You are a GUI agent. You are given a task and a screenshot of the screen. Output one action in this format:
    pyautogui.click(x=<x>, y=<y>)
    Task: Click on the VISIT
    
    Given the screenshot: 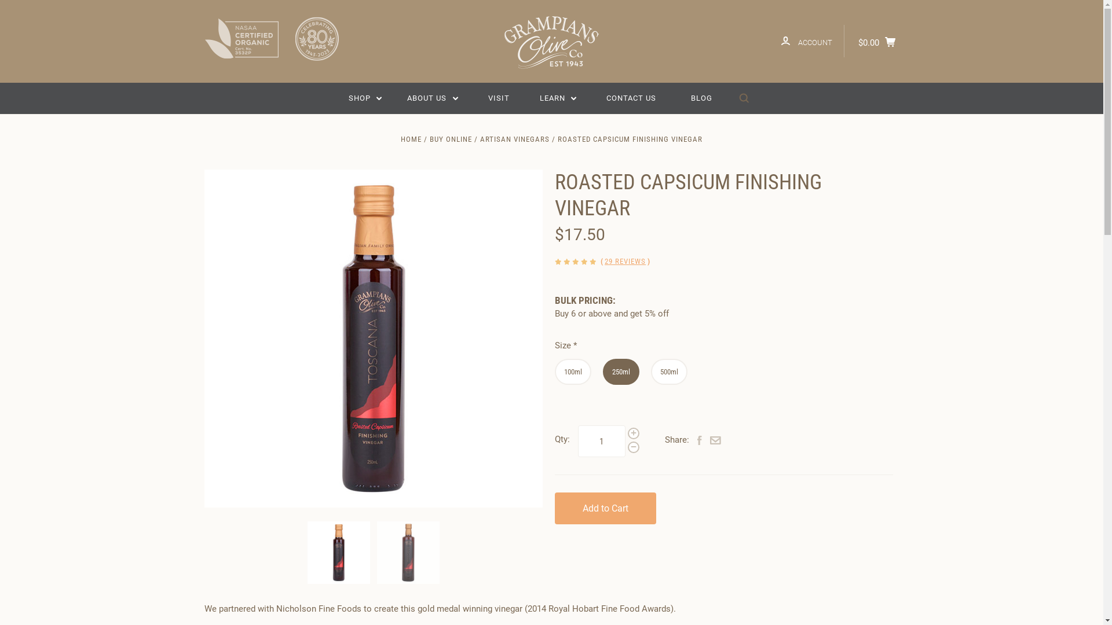 What is the action you would take?
    pyautogui.click(x=499, y=98)
    